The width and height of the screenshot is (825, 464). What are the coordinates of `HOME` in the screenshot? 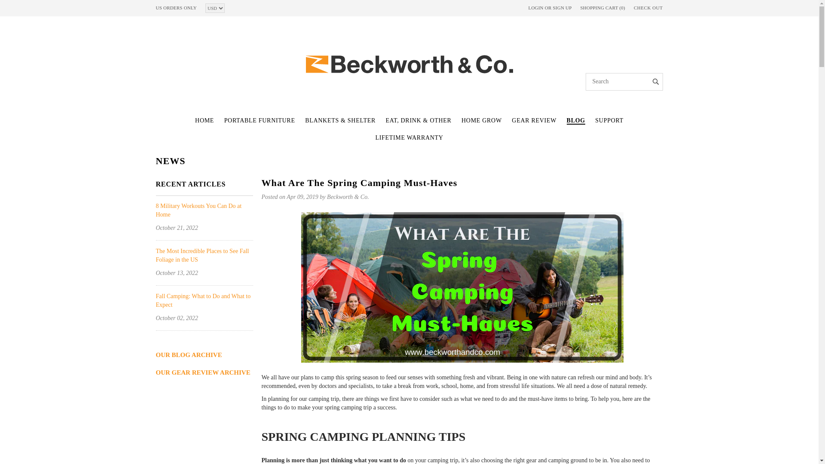 It's located at (204, 120).